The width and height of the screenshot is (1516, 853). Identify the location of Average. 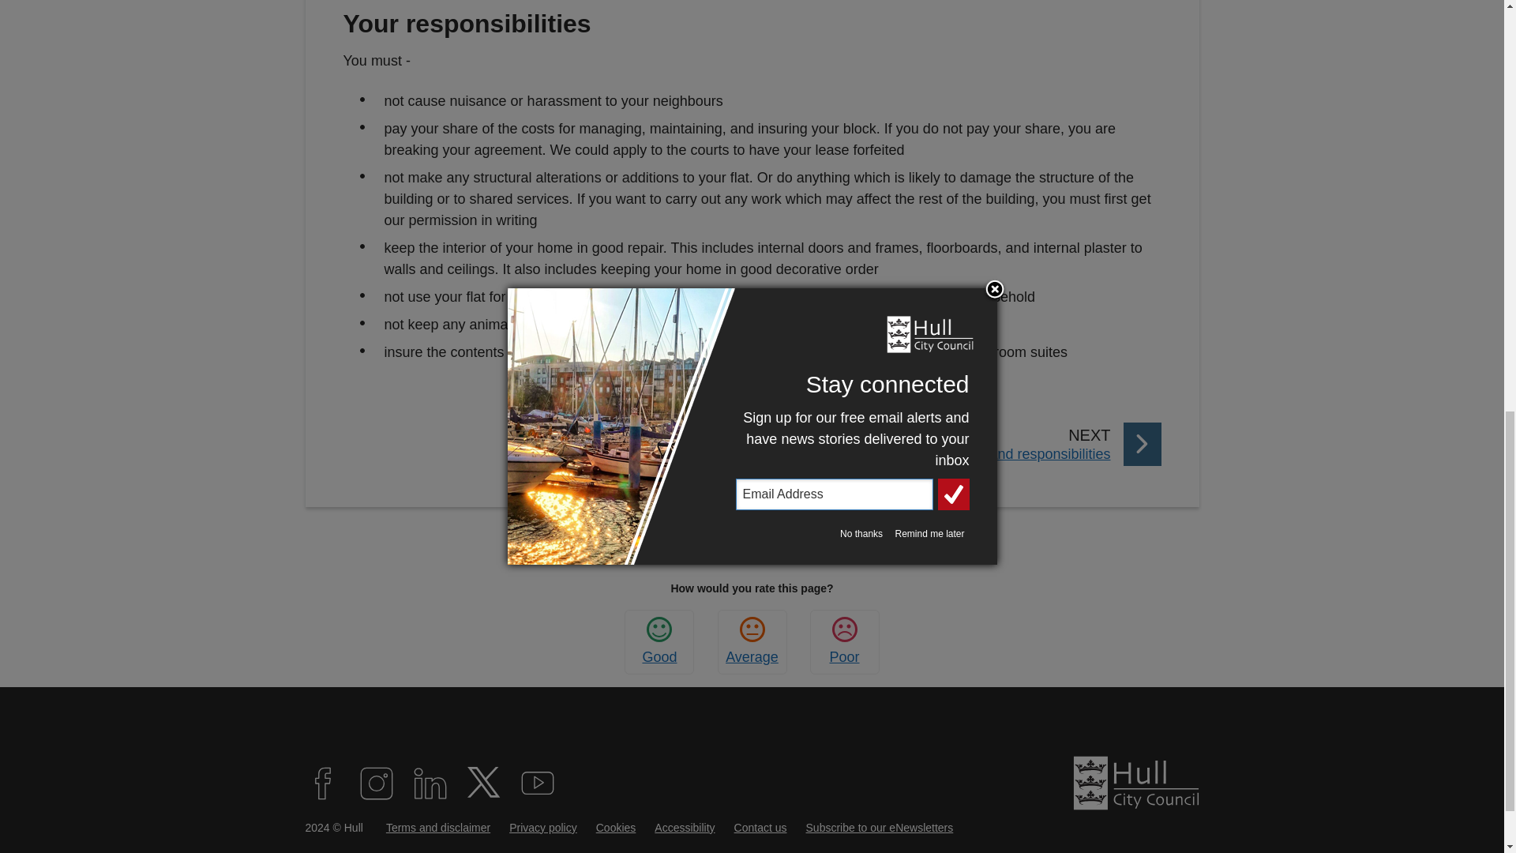
(960, 444).